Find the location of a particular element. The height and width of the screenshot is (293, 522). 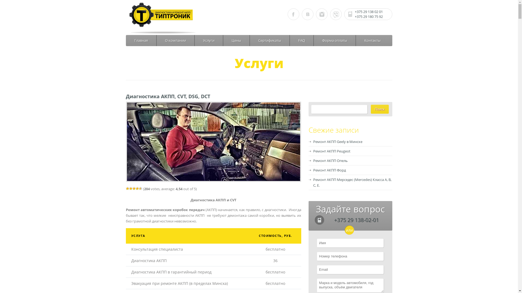

+375 29 180 75 92 is located at coordinates (369, 17).